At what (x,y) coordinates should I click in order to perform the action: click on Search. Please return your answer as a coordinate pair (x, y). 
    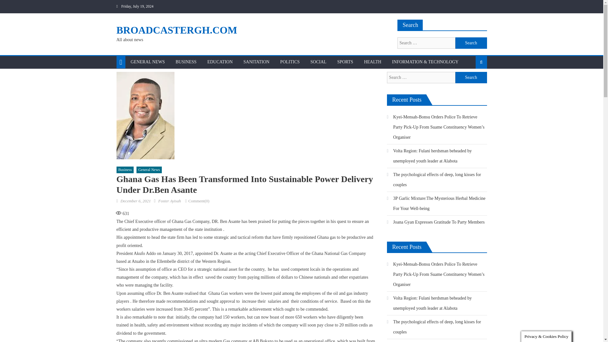
    Looking at the image, I should click on (471, 77).